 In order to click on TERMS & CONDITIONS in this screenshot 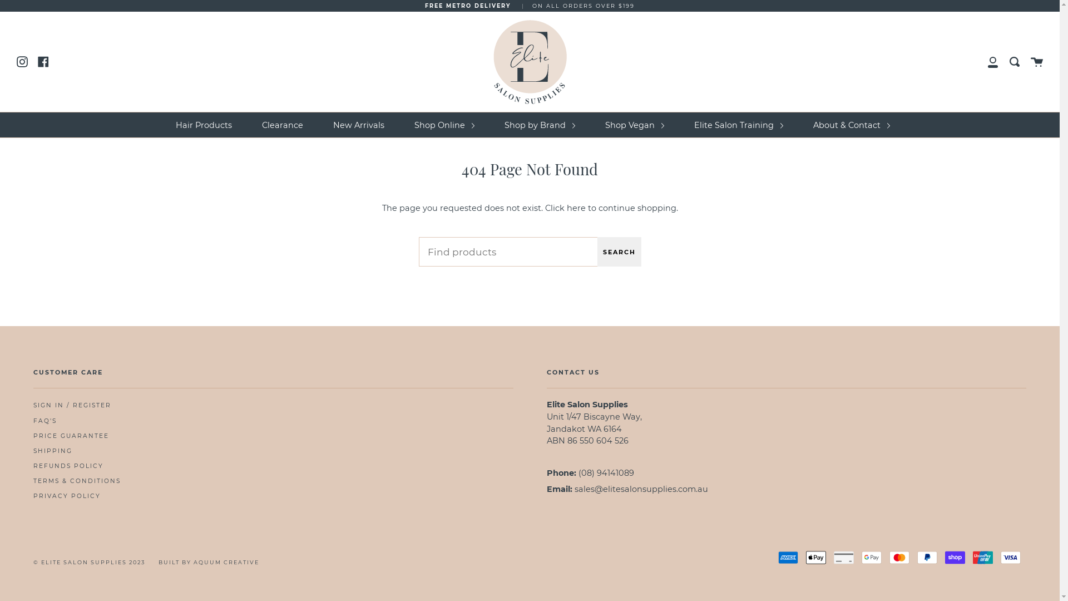, I will do `click(77, 481)`.